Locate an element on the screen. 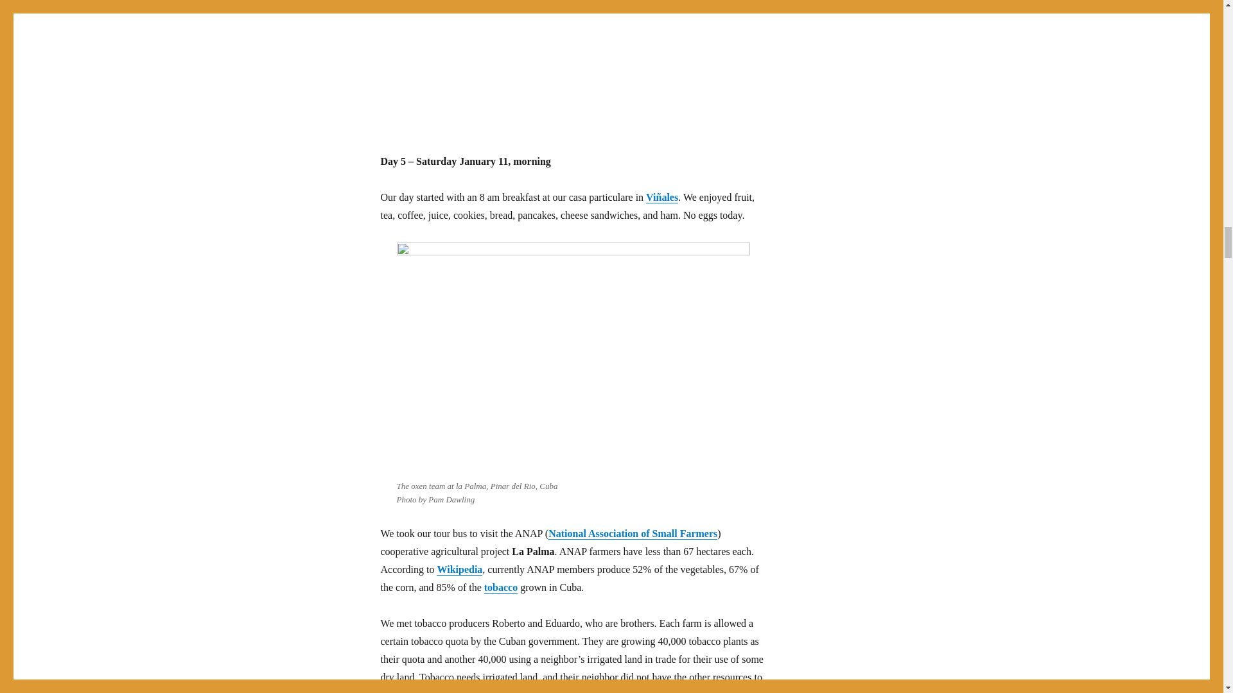 The height and width of the screenshot is (693, 1233). Wikipedia is located at coordinates (459, 570).